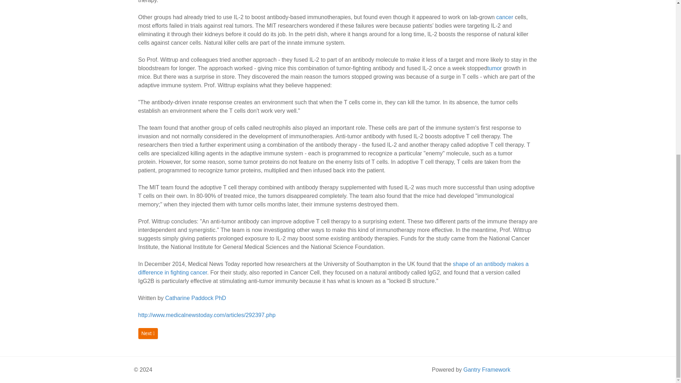 The image size is (681, 383). What do you see at coordinates (494, 68) in the screenshot?
I see `What is a tumor?` at bounding box center [494, 68].